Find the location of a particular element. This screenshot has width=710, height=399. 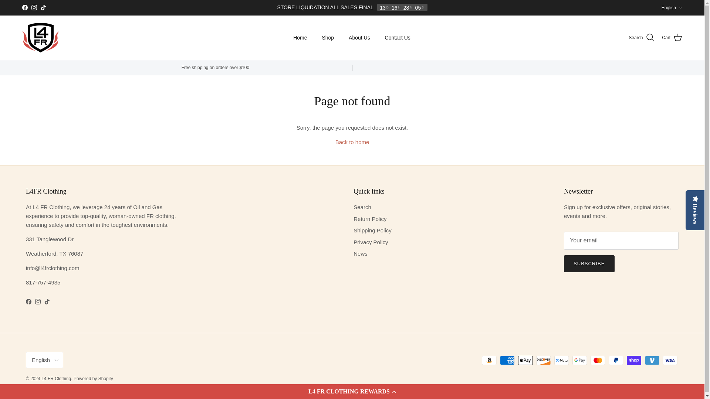

PayPal is located at coordinates (616, 361).